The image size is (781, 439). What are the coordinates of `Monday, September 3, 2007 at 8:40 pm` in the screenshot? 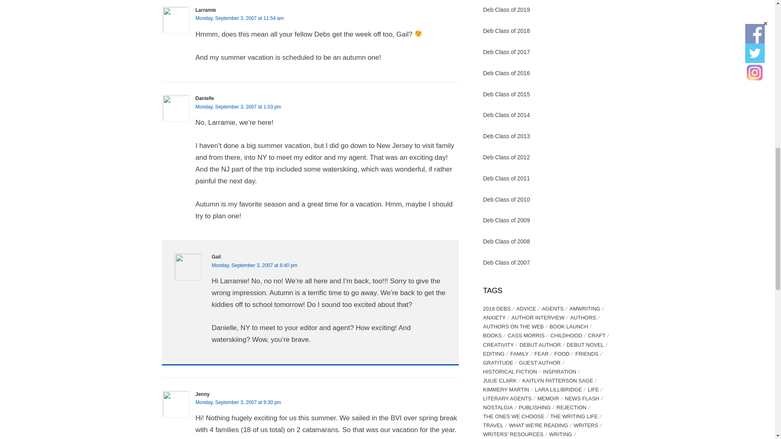 It's located at (255, 265).